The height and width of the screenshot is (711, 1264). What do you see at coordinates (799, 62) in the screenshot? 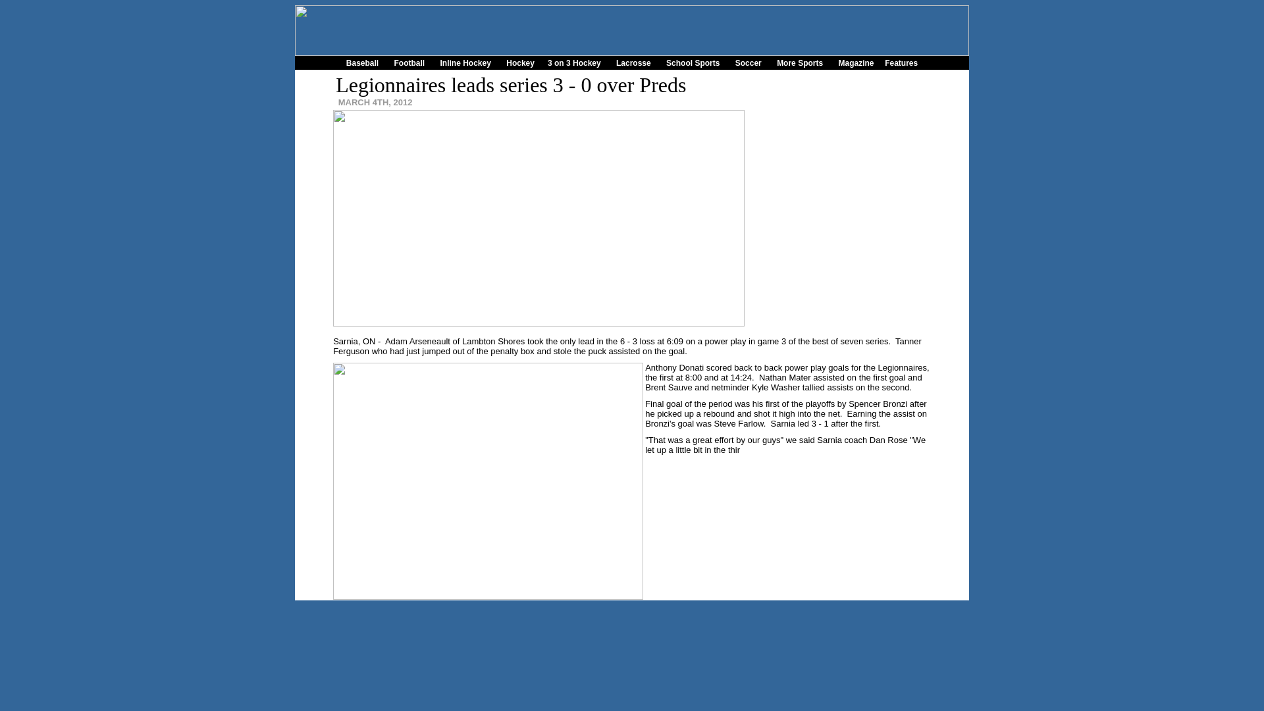
I see `More Sports` at bounding box center [799, 62].